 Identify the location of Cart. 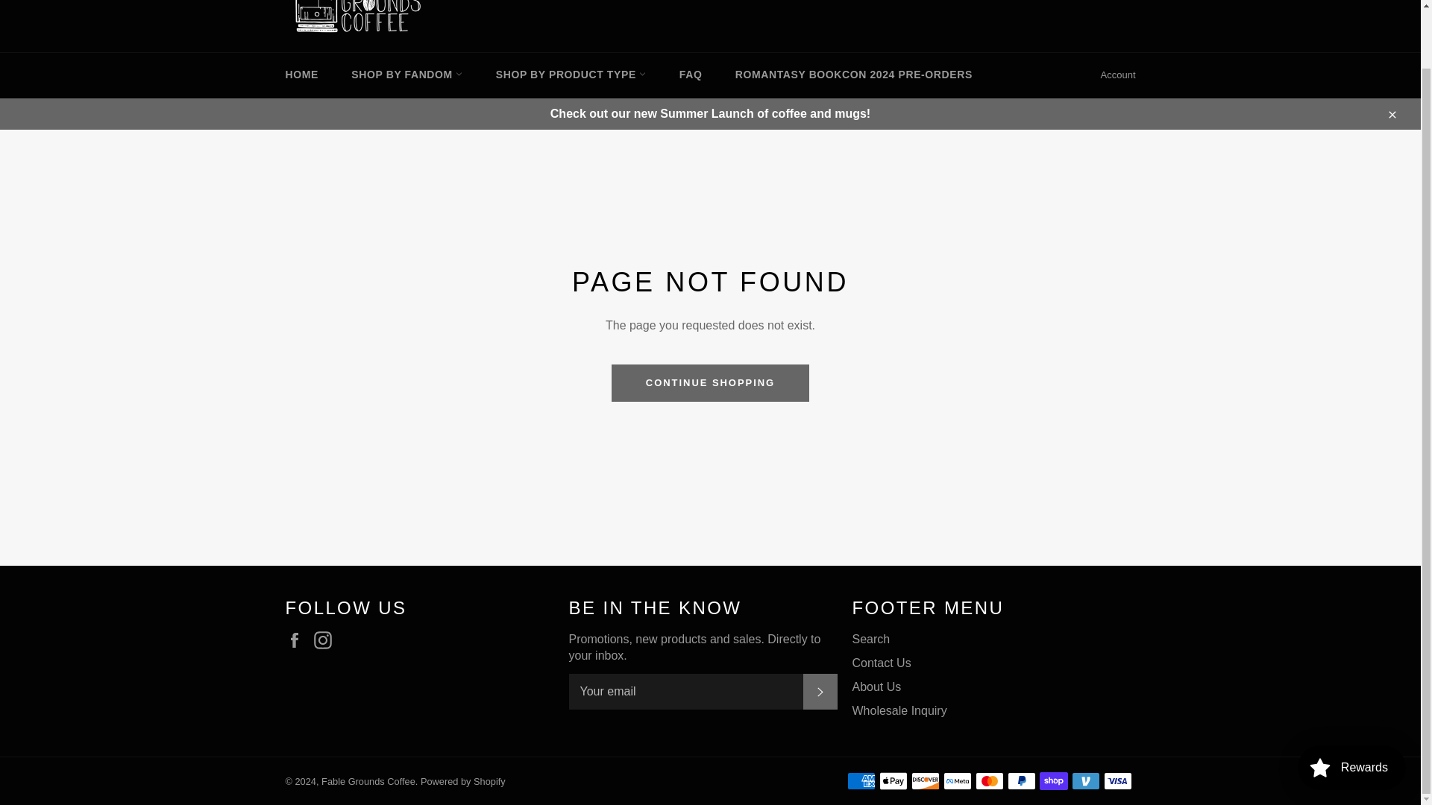
(1119, 6).